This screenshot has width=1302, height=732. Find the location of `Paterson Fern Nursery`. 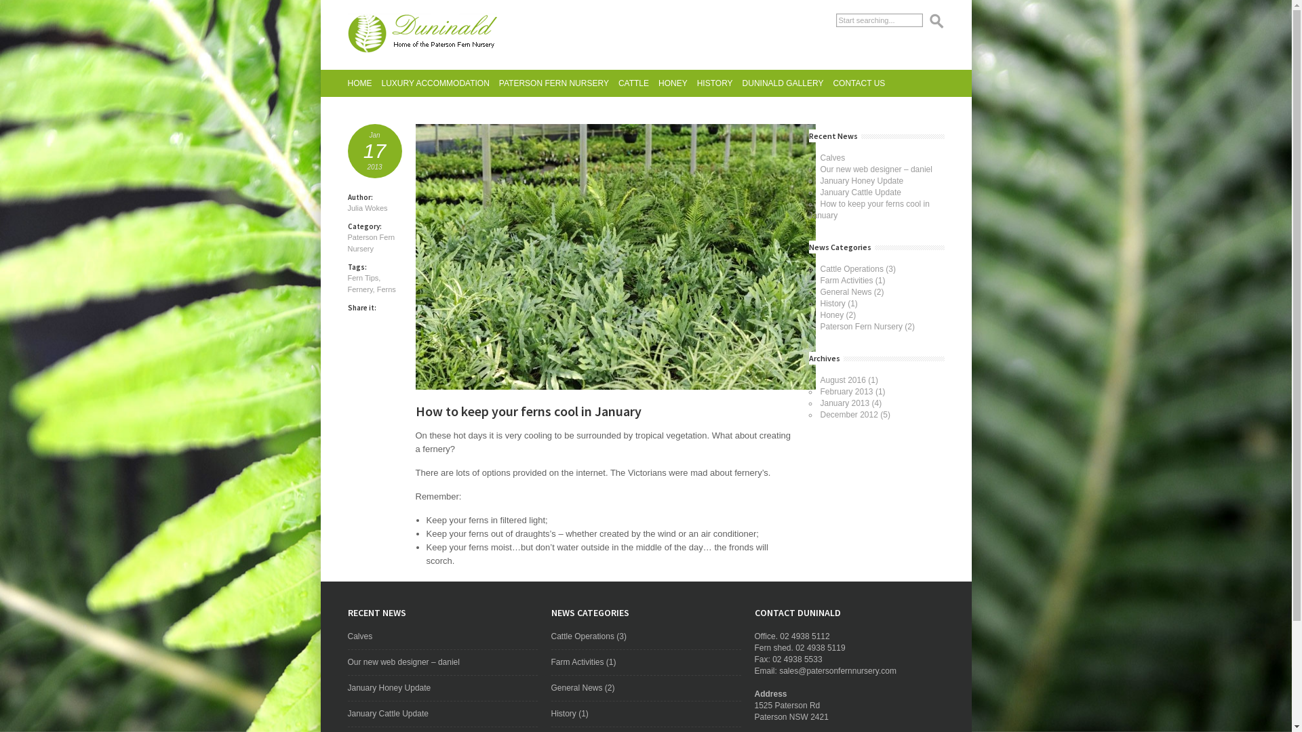

Paterson Fern Nursery is located at coordinates (371, 243).